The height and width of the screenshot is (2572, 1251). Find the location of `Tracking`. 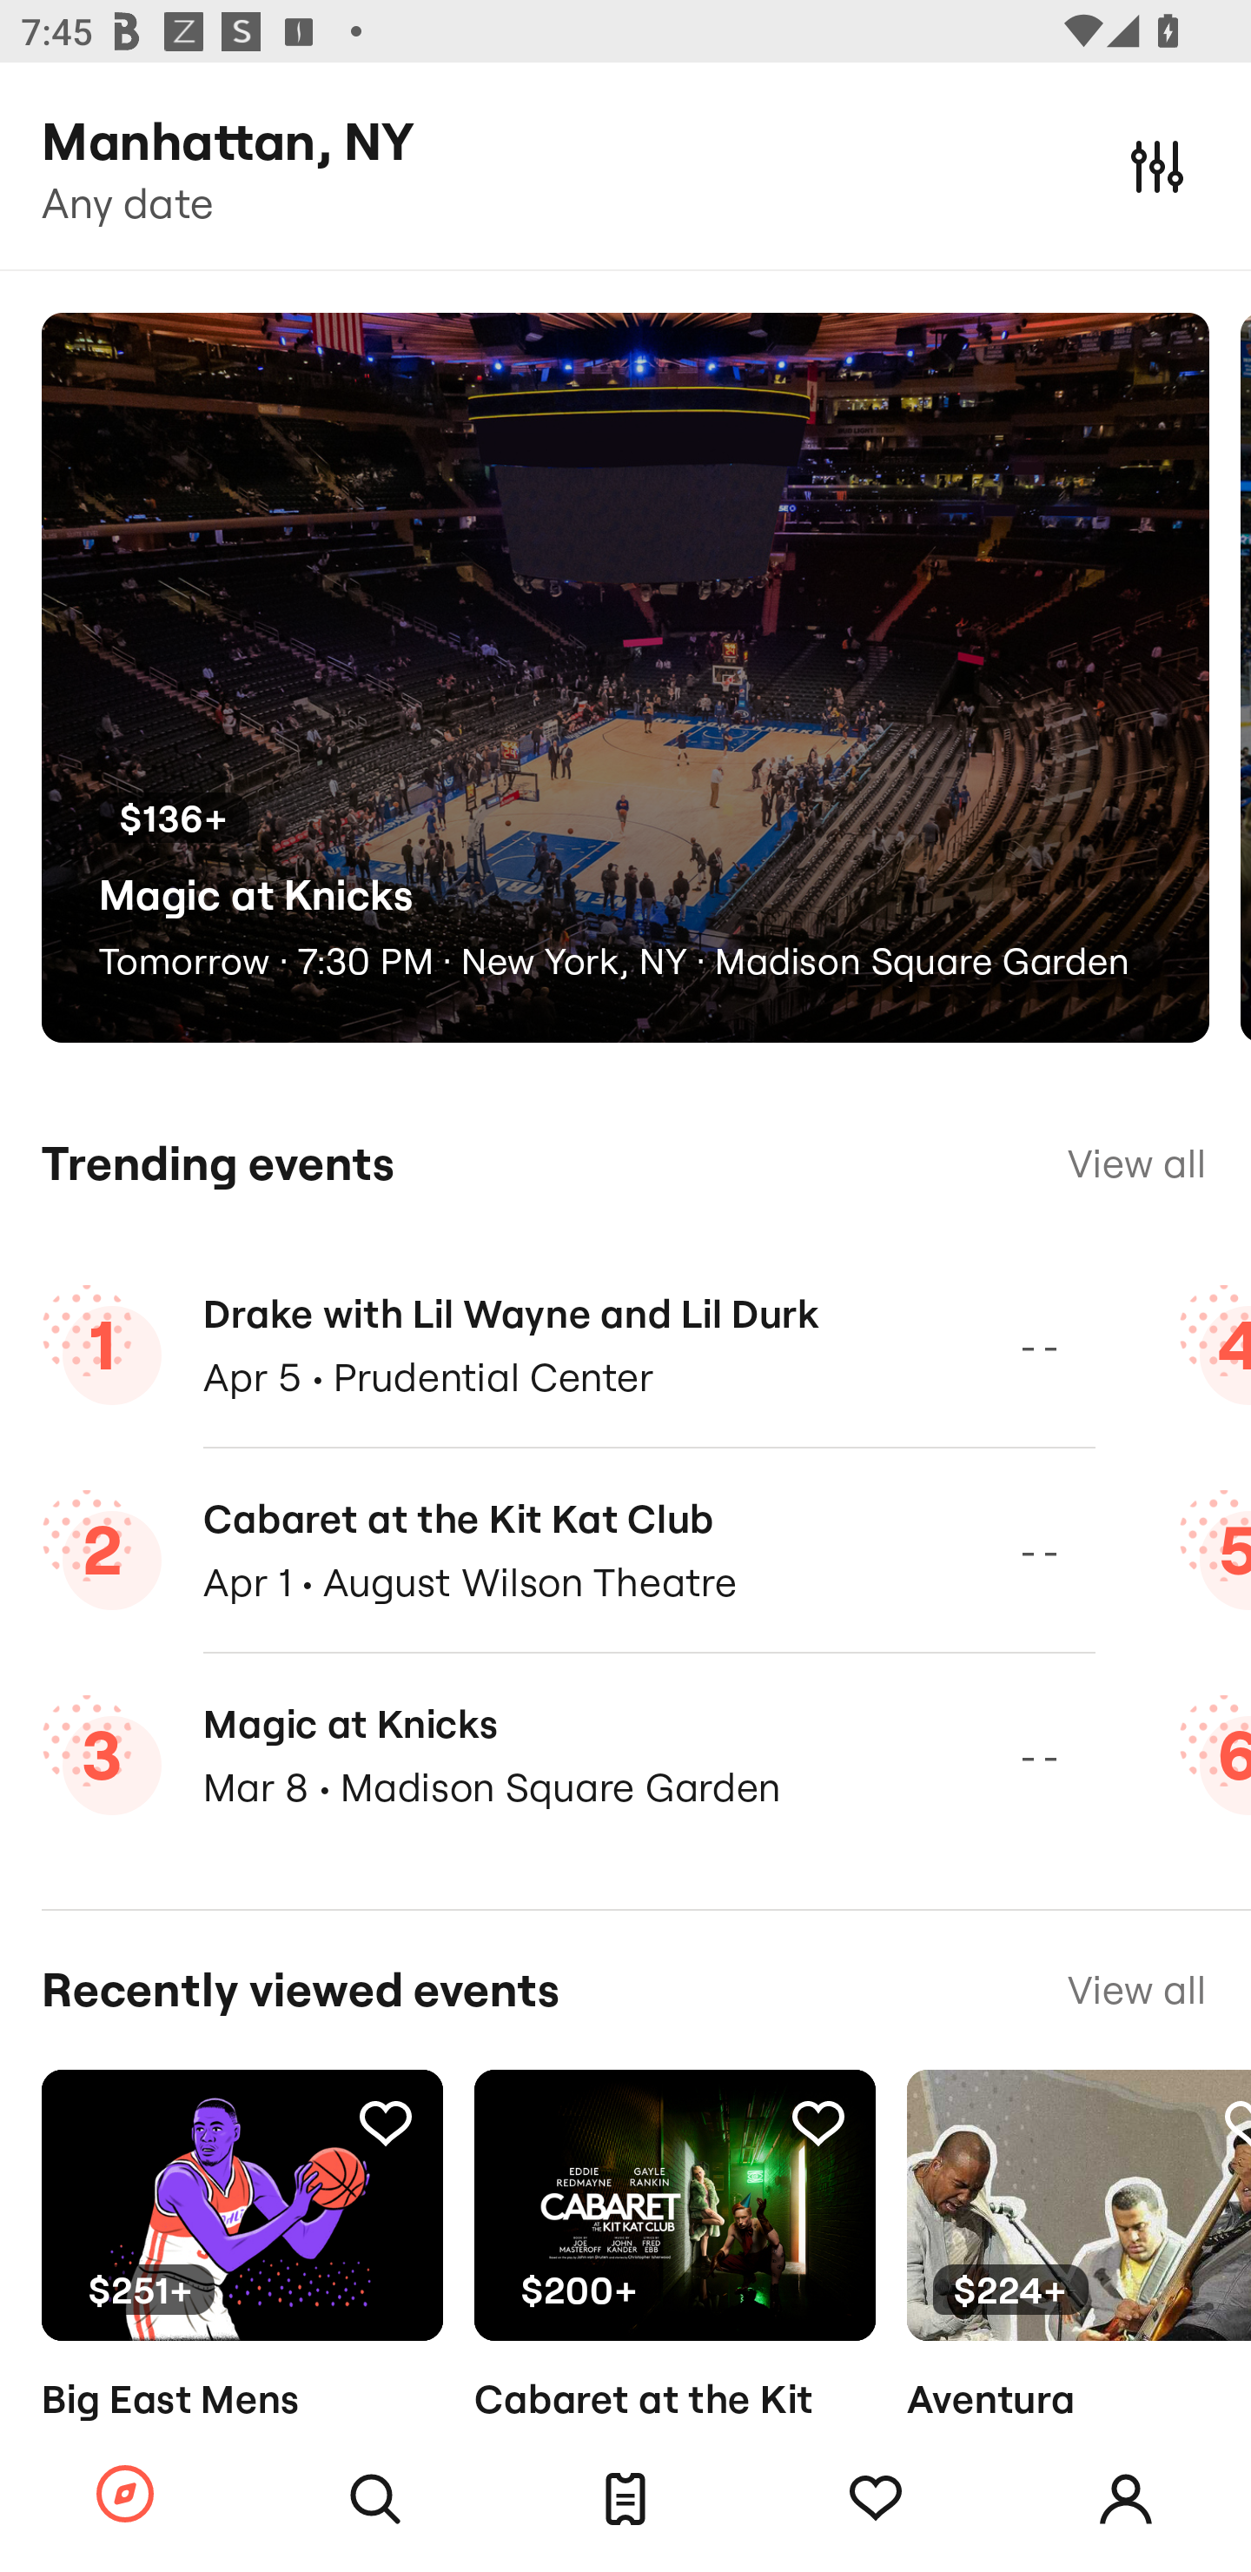

Tracking is located at coordinates (385, 2122).